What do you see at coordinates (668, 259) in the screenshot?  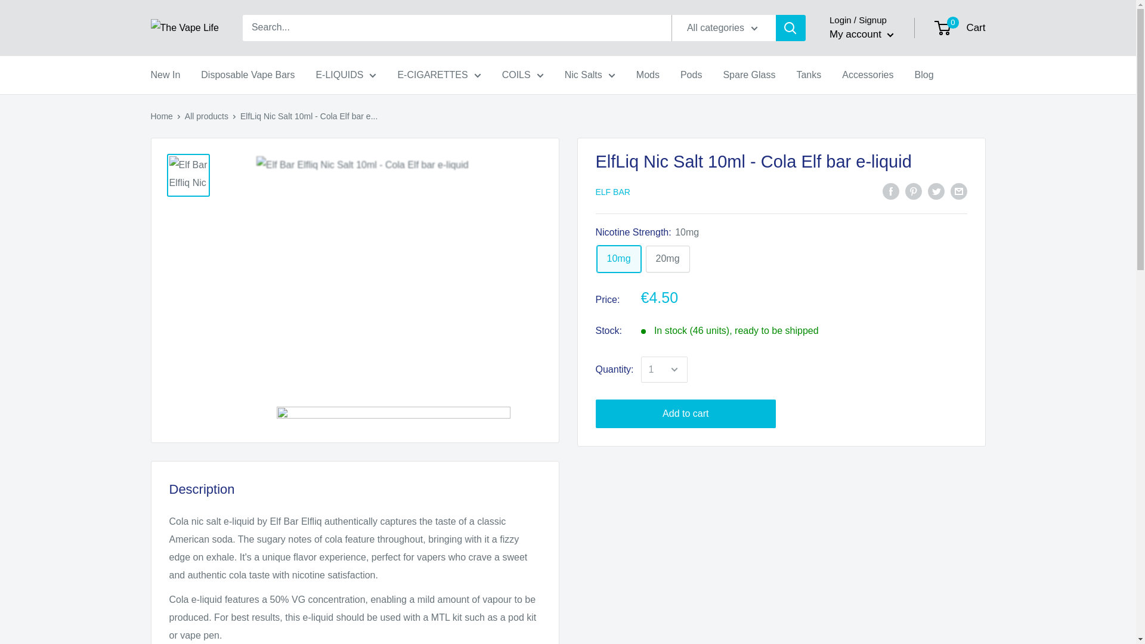 I see `20mg` at bounding box center [668, 259].